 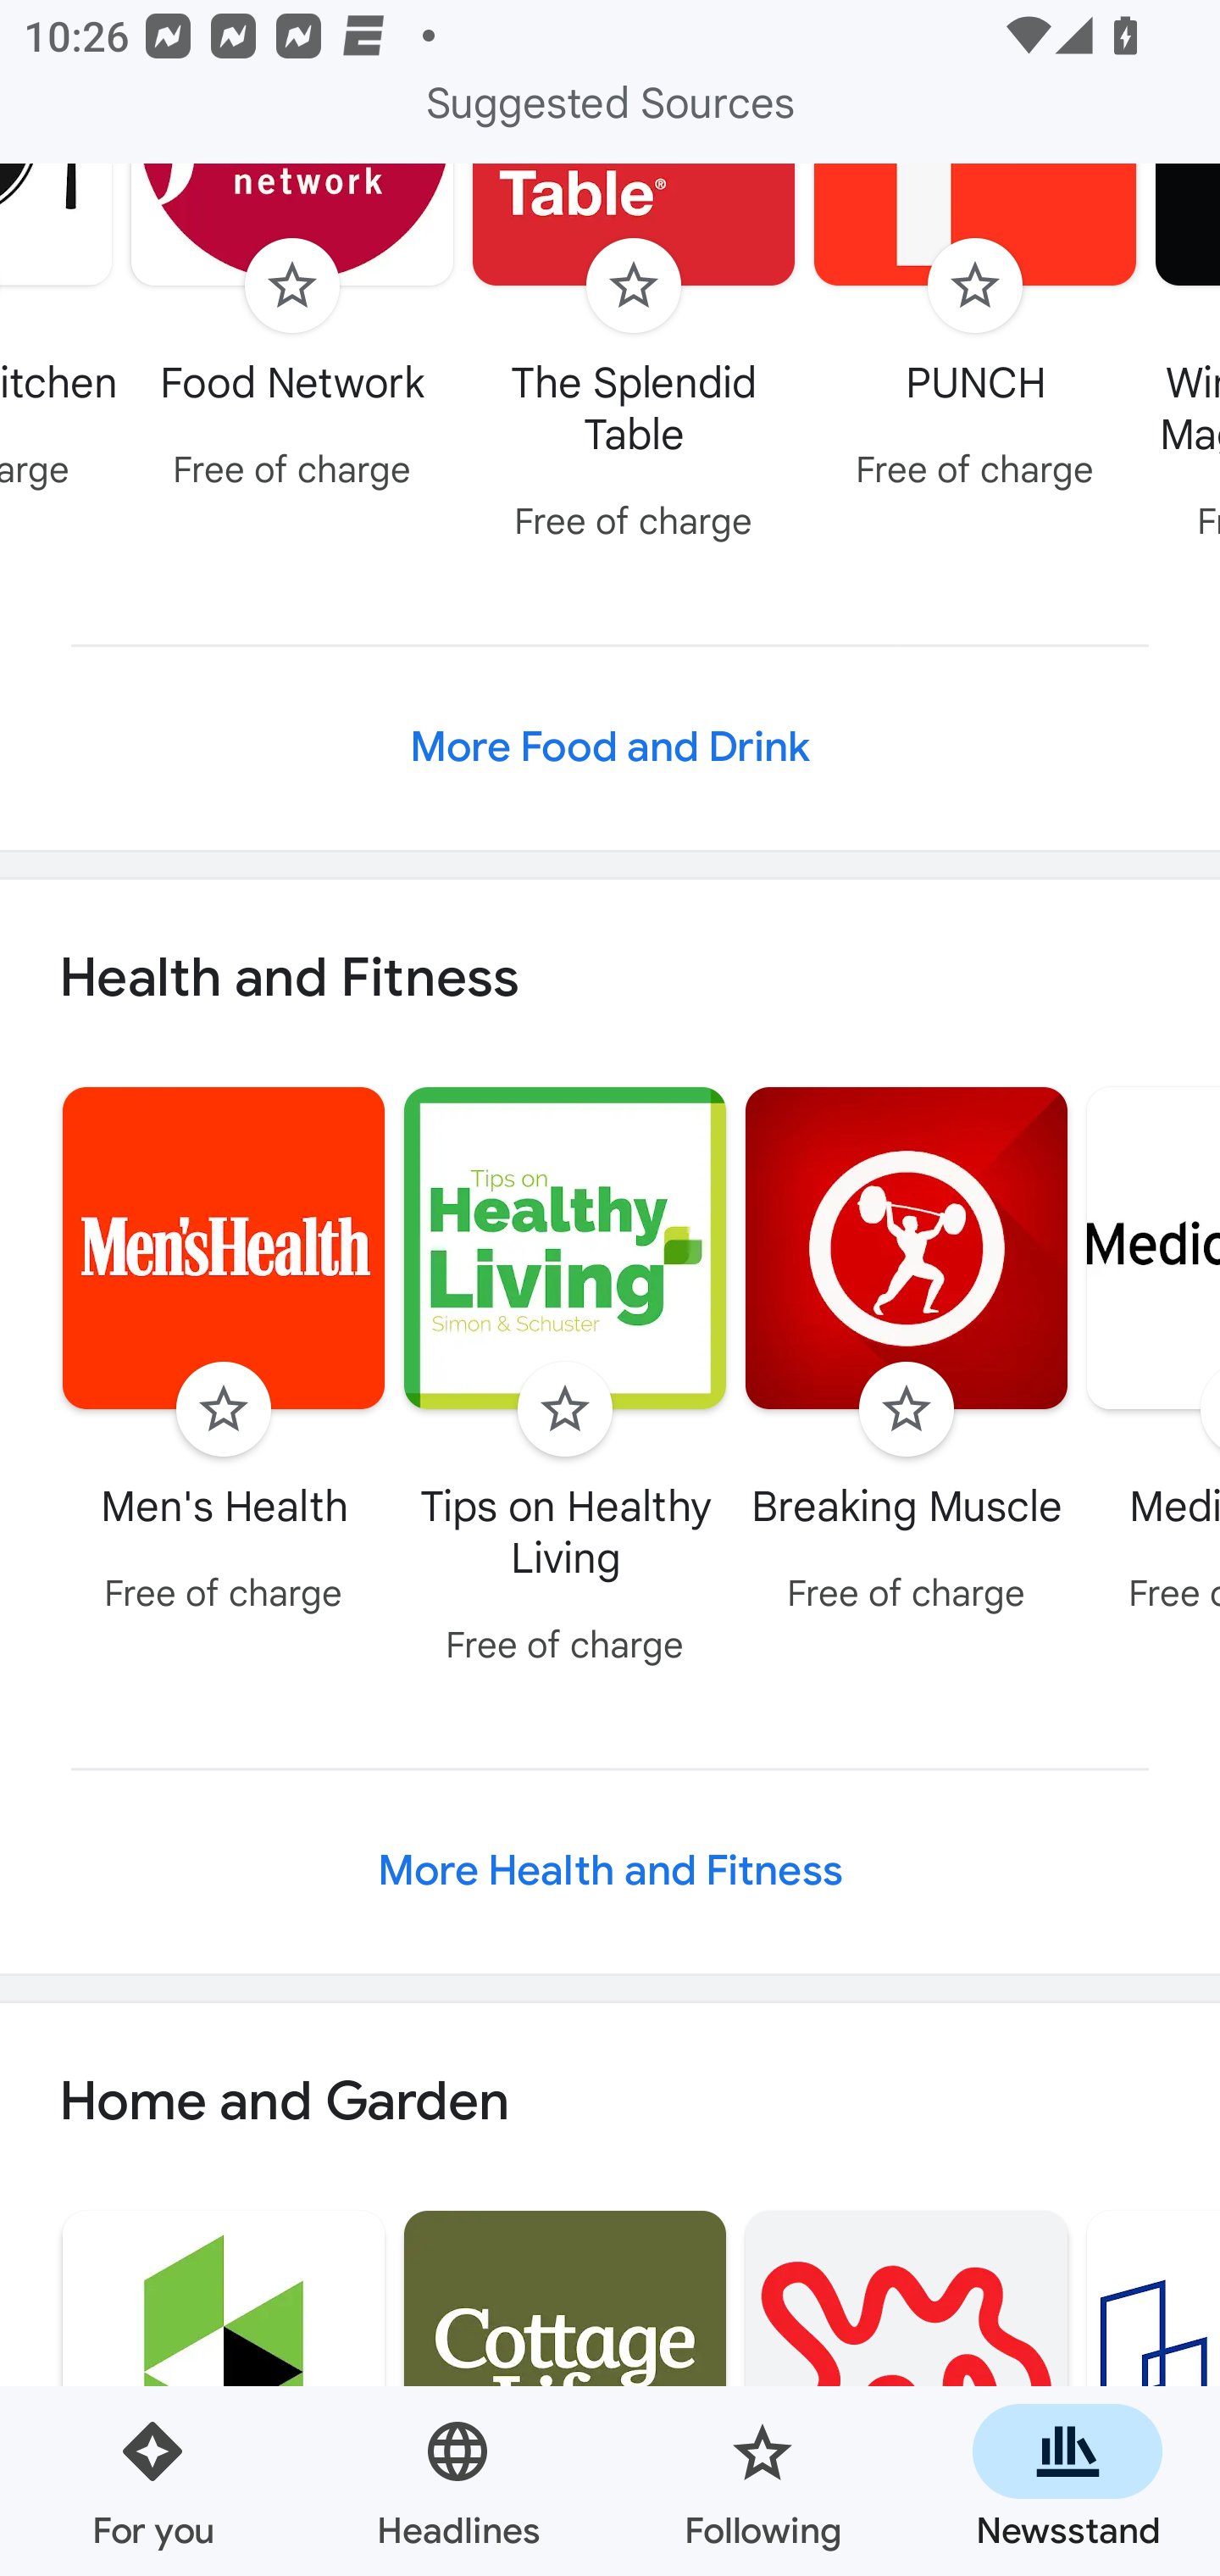 I want to click on Health and Fitness, so click(x=610, y=977).